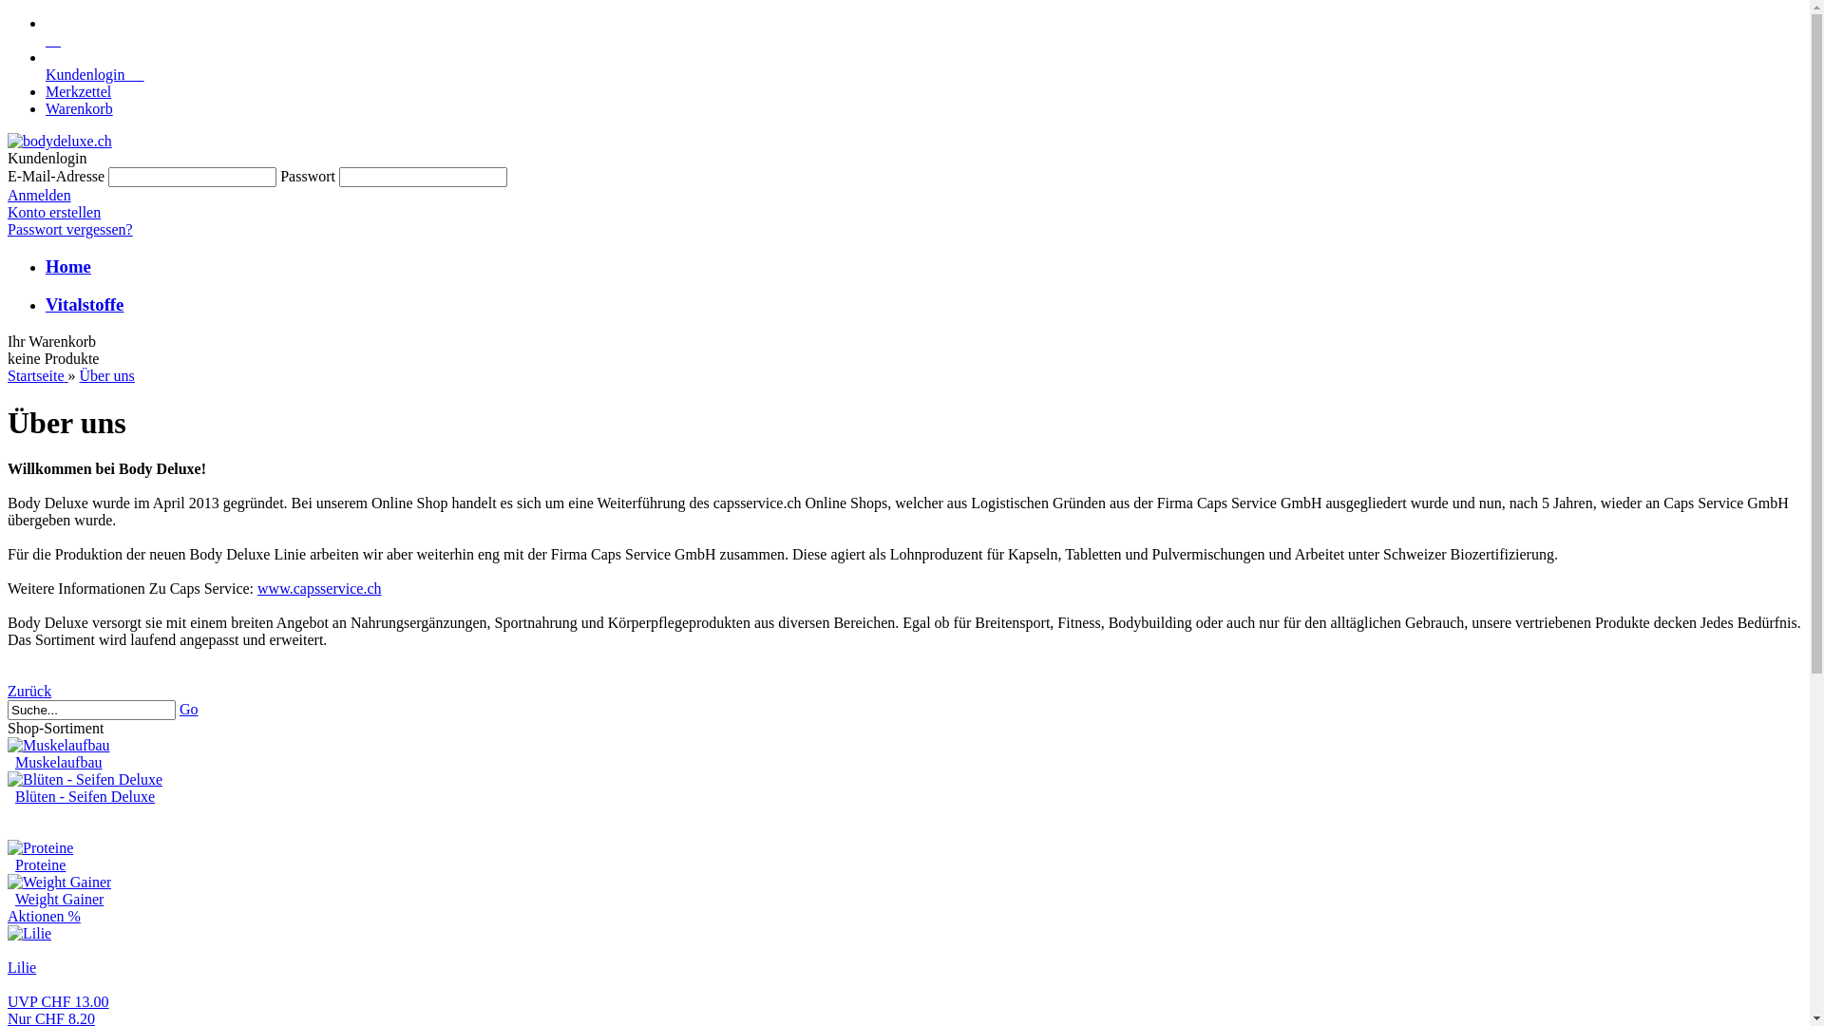  Describe the element at coordinates (70, 230) in the screenshot. I see `Passwort vergessen?` at that location.